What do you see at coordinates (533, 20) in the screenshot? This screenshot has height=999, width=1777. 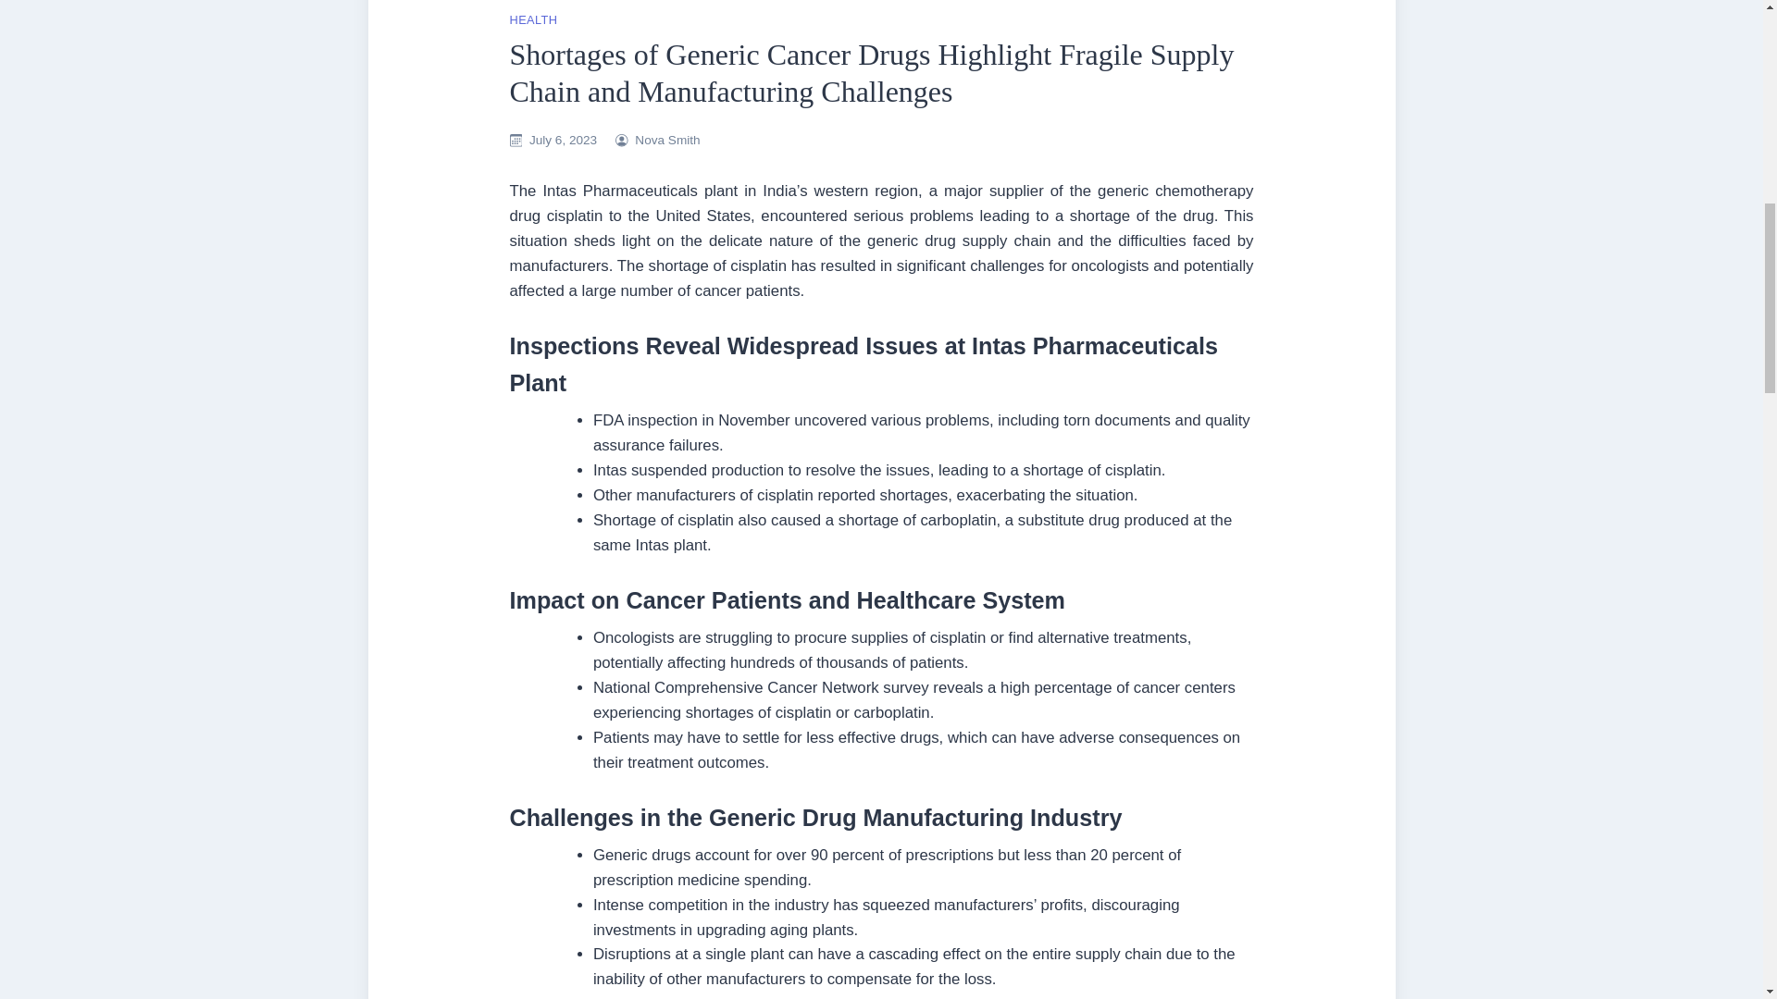 I see `HEALTH` at bounding box center [533, 20].